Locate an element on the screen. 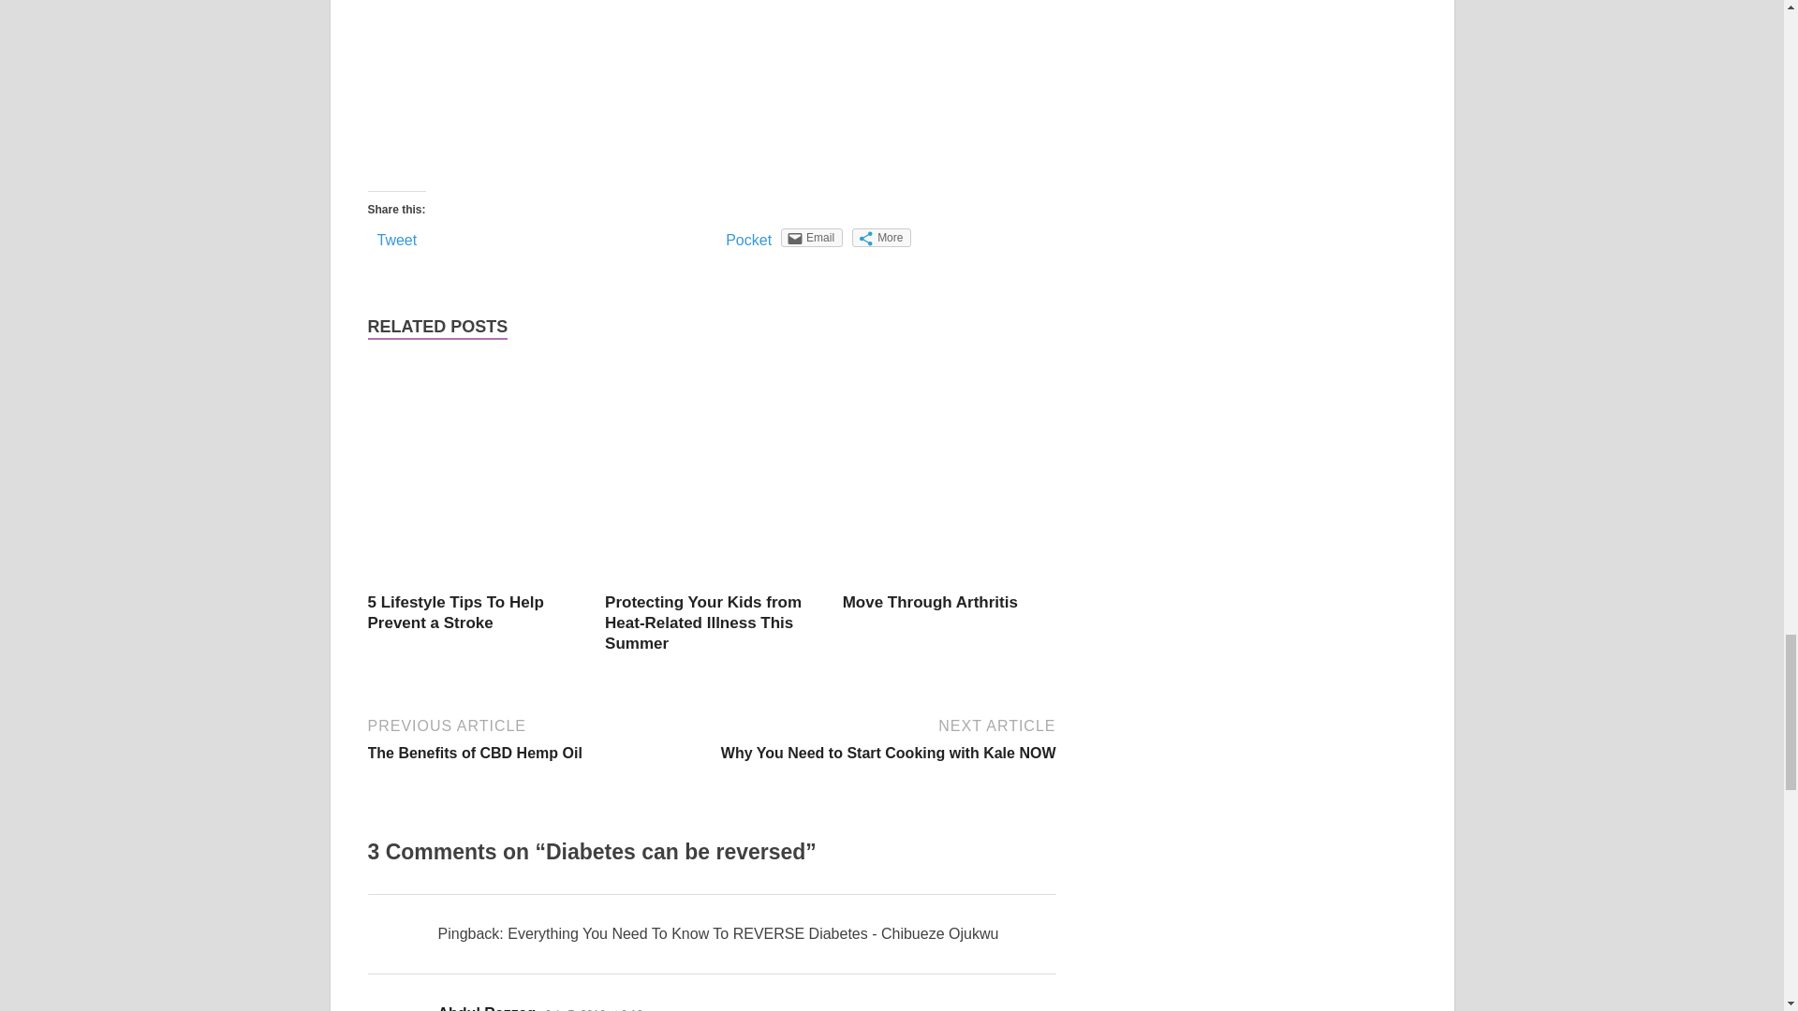 The width and height of the screenshot is (1798, 1011). Protecting Your Kids from Heat-Related Illness This Summer is located at coordinates (711, 580).